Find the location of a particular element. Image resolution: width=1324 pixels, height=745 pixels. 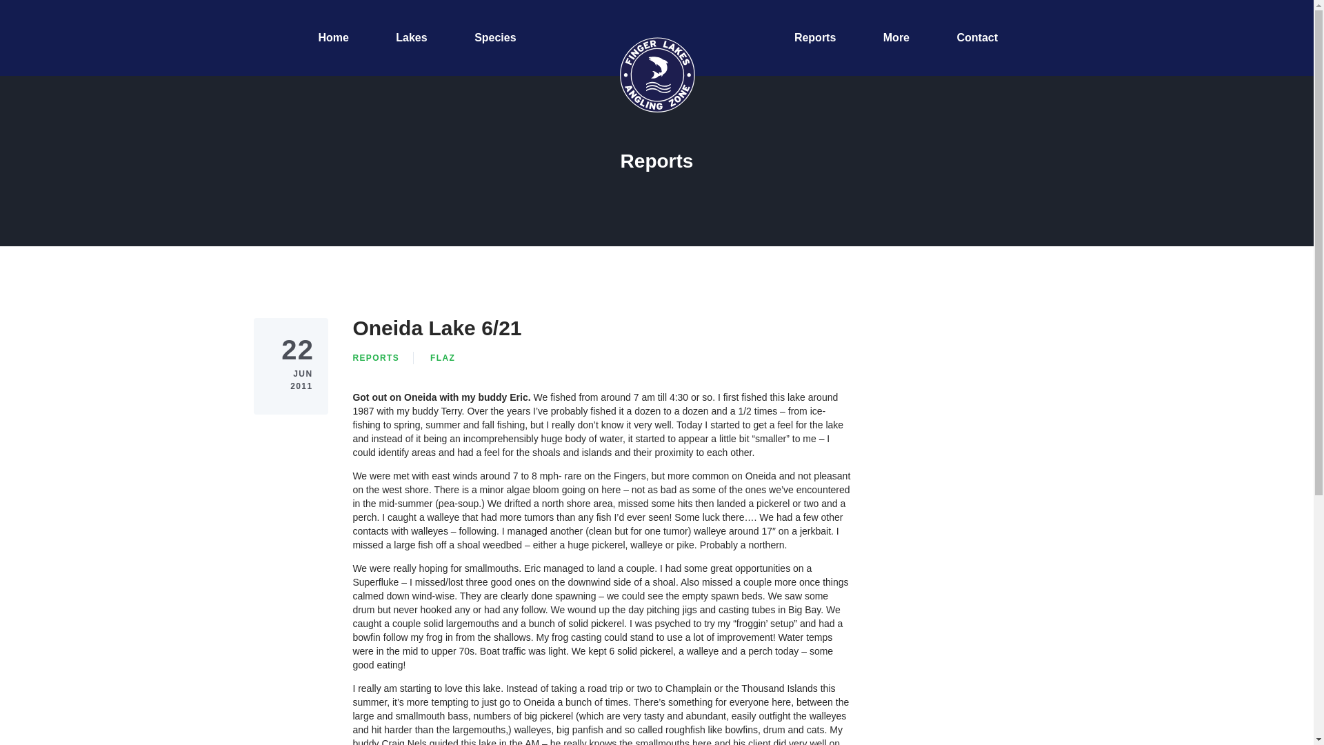

Species is located at coordinates (495, 38).